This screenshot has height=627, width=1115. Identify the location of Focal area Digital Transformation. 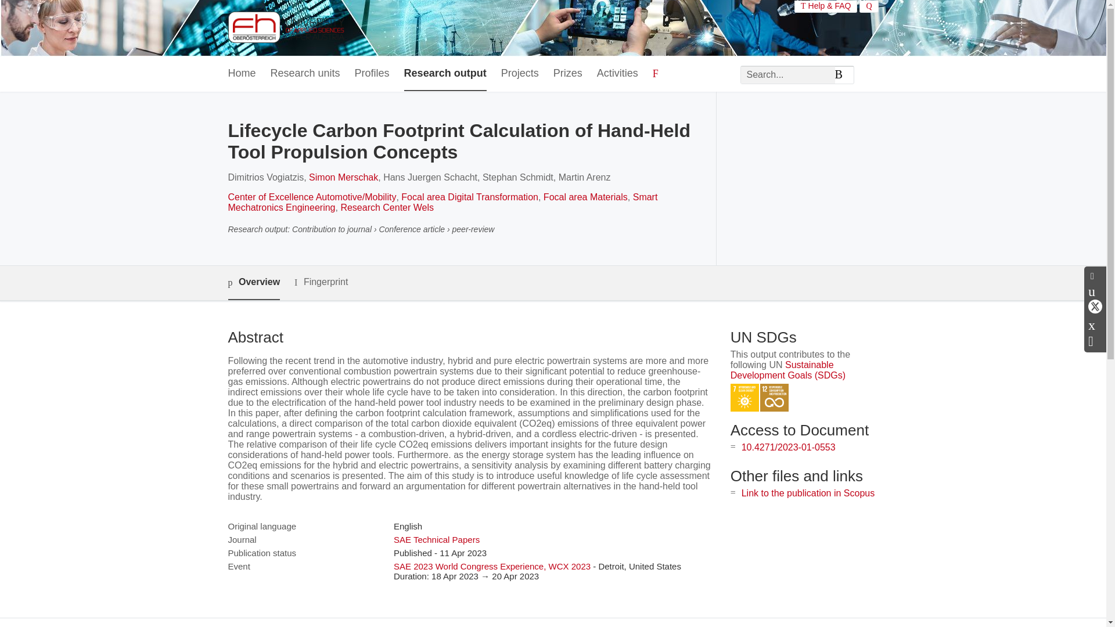
(470, 196).